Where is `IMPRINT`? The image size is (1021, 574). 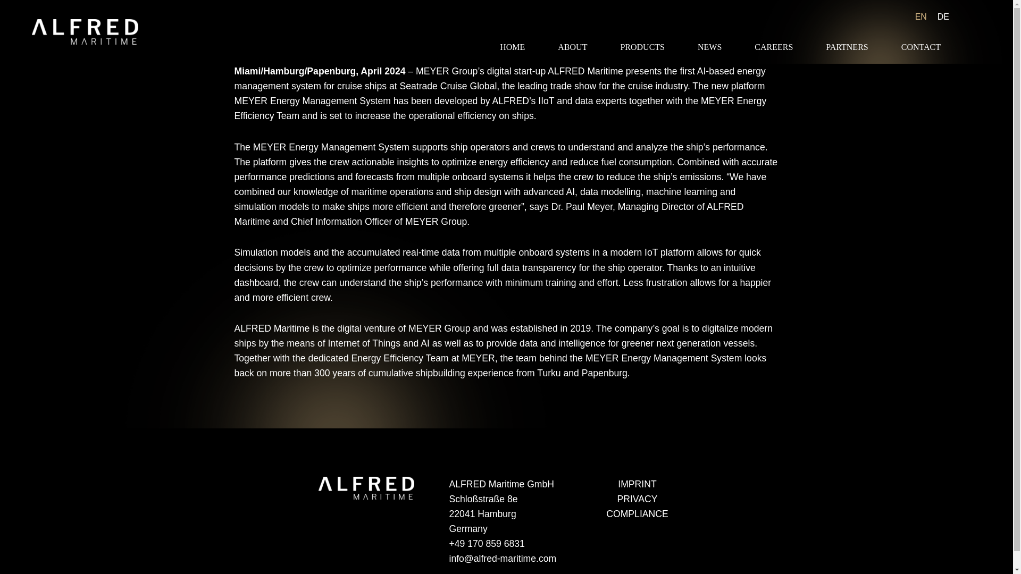
IMPRINT is located at coordinates (637, 484).